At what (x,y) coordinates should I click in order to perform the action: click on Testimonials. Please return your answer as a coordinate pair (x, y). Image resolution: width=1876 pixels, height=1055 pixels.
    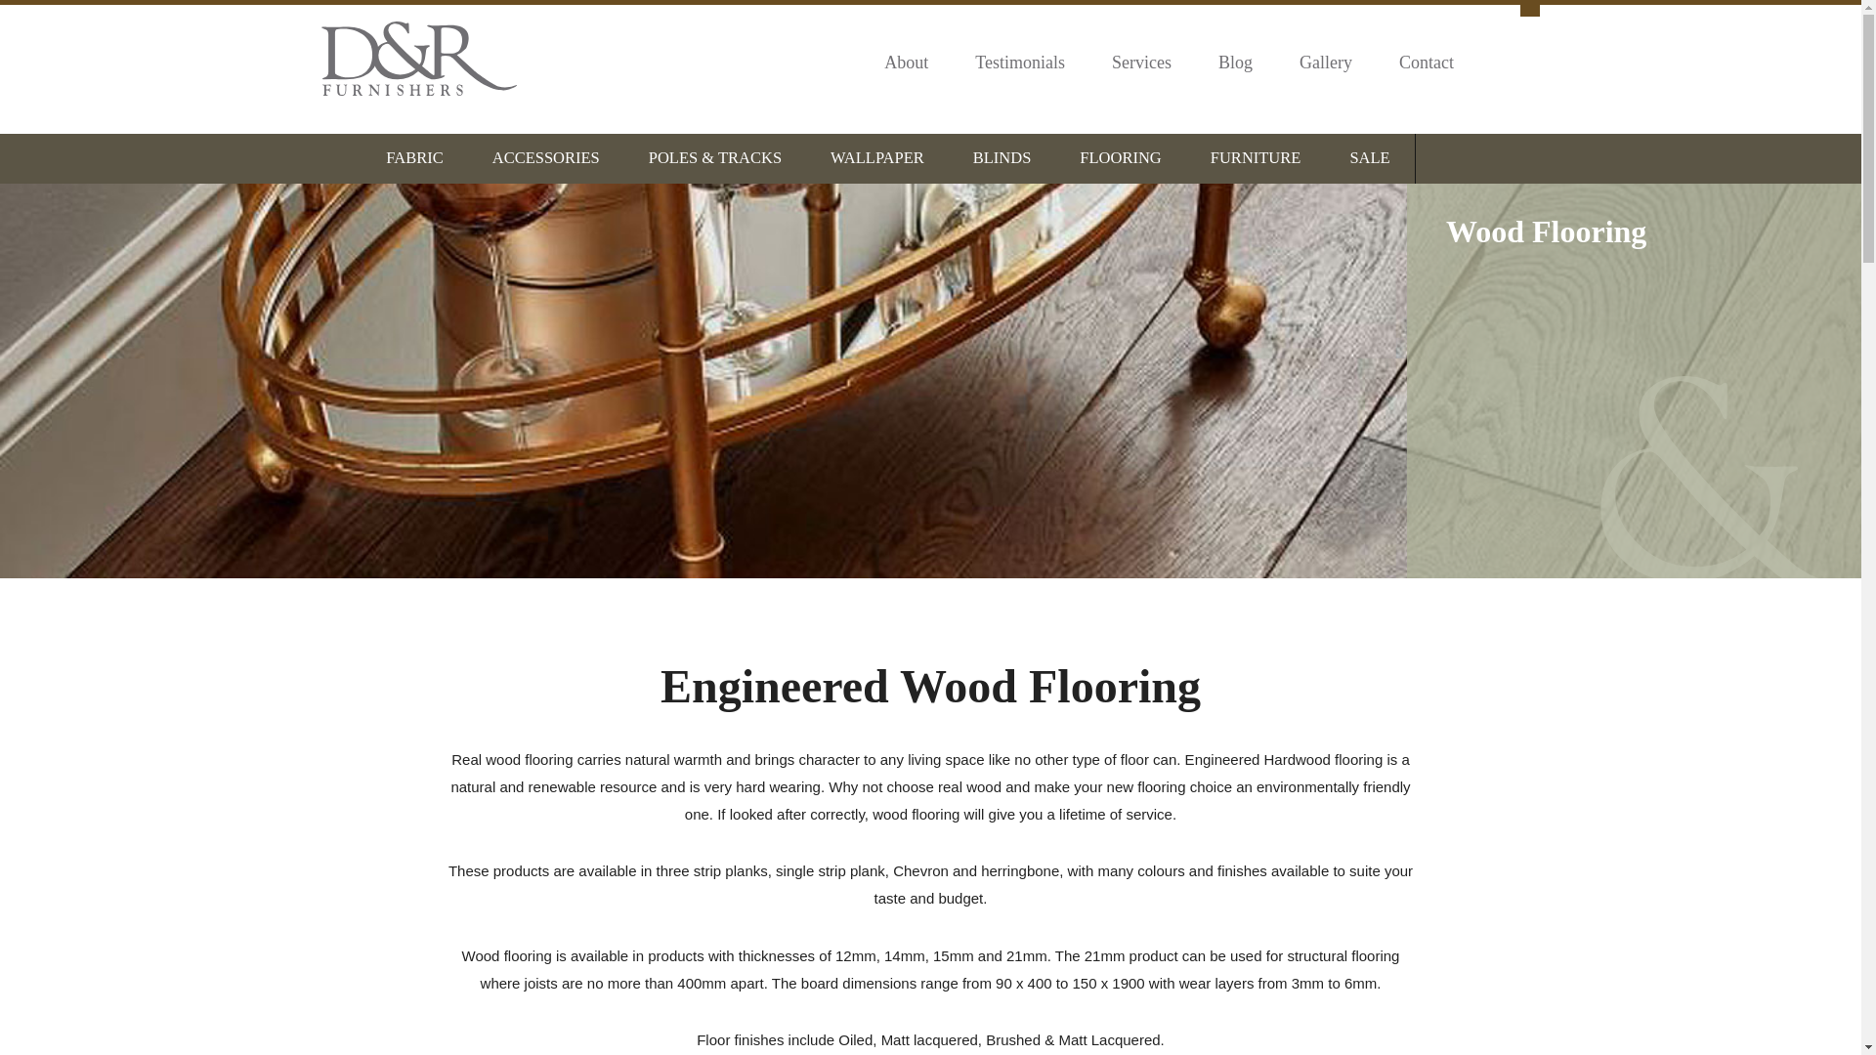
    Looking at the image, I should click on (1020, 63).